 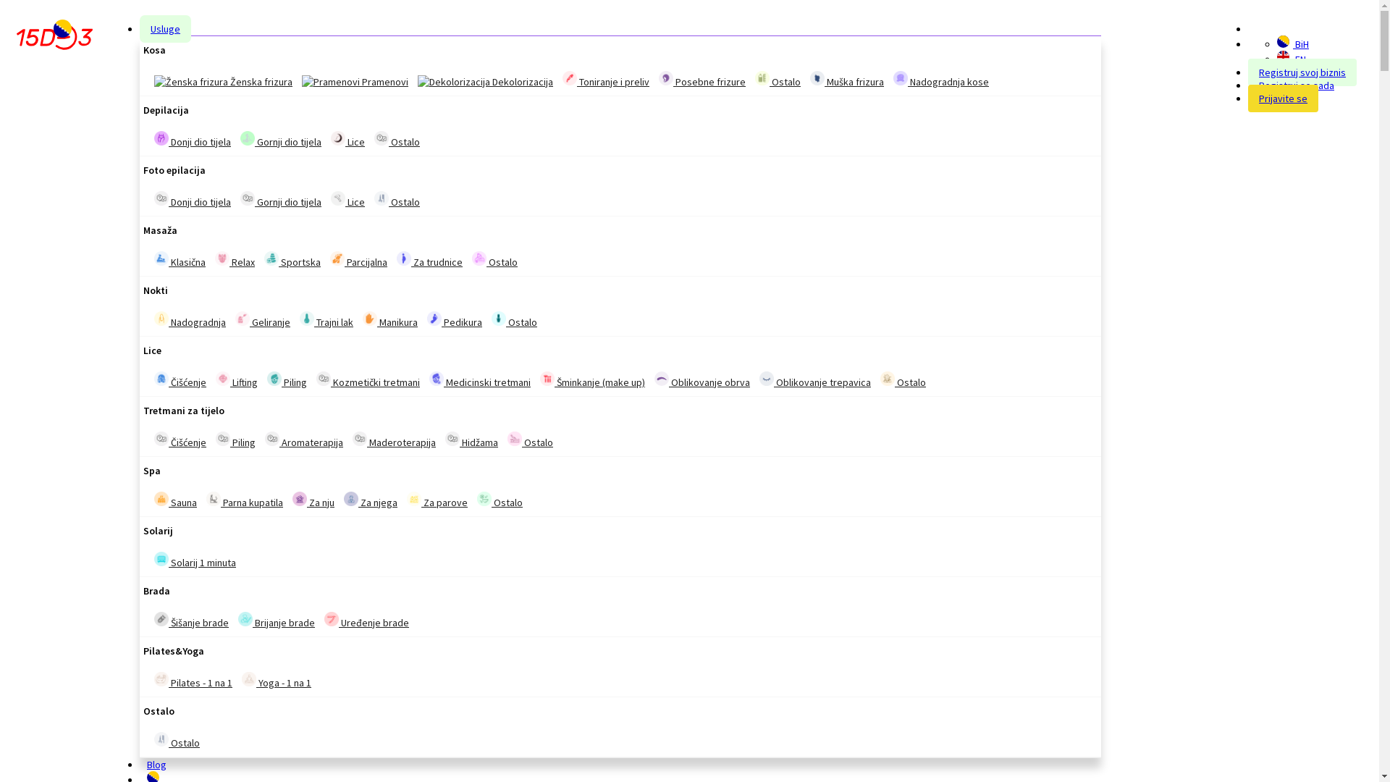 What do you see at coordinates (237, 380) in the screenshot?
I see `Lifting` at bounding box center [237, 380].